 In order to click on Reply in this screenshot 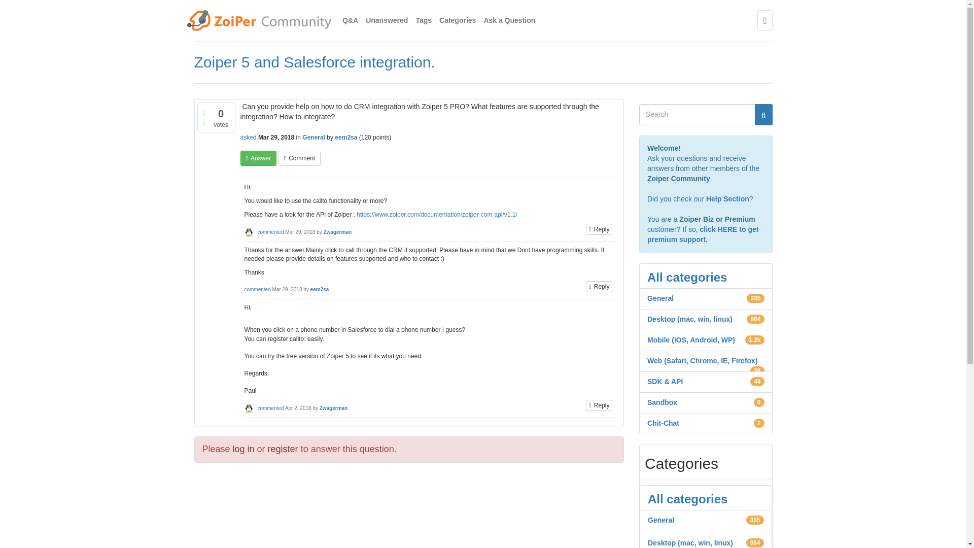, I will do `click(599, 405)`.